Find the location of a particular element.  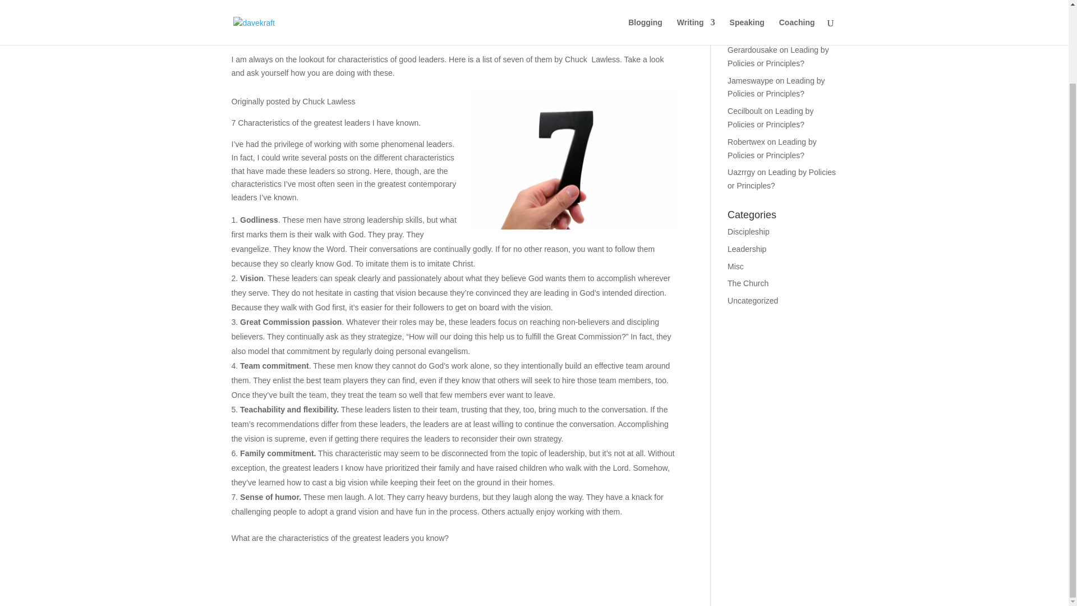

Leading by Policies or Principles? is located at coordinates (779, 56).